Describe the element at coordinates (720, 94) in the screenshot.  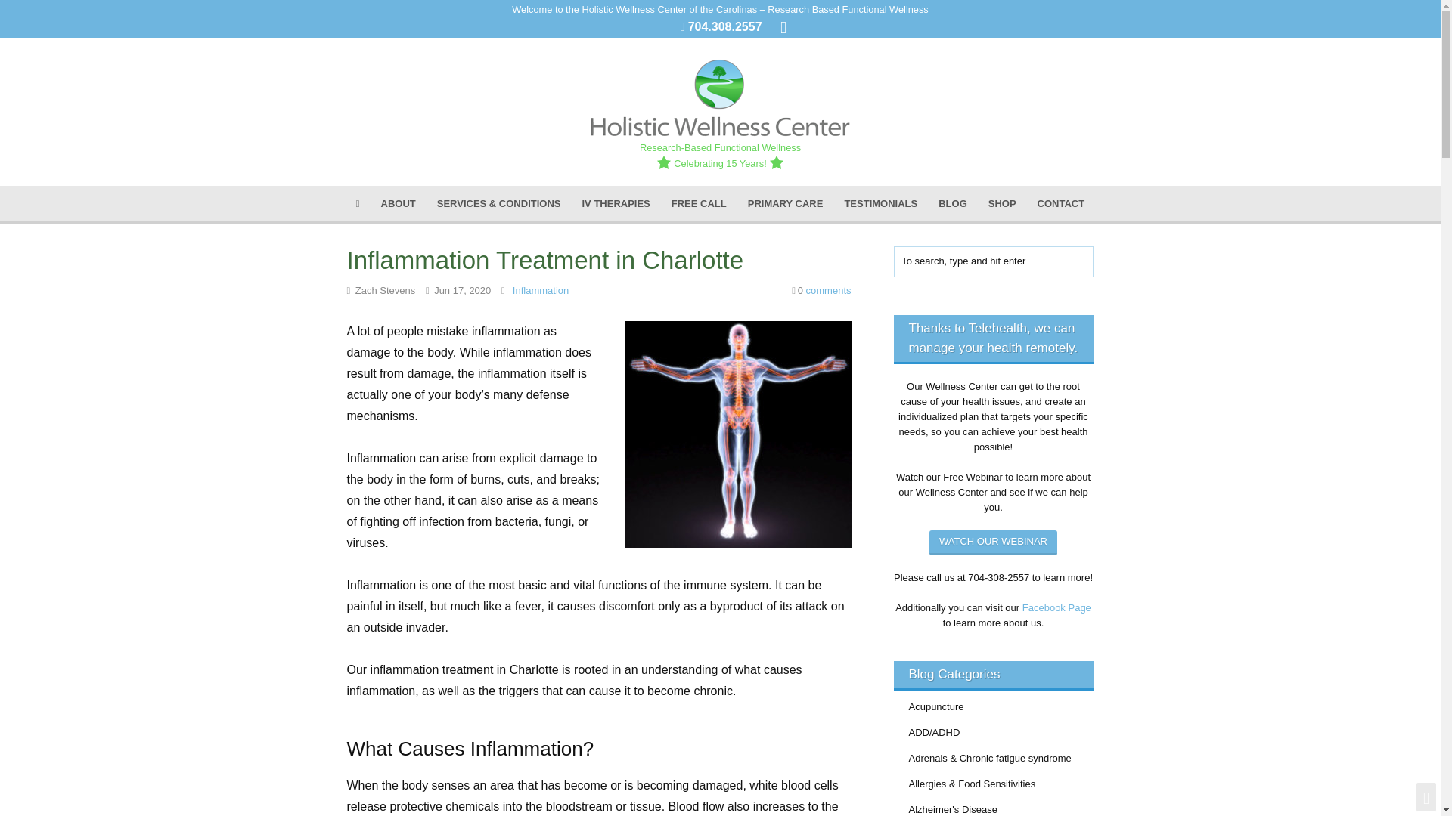
I see `visit the home page` at that location.